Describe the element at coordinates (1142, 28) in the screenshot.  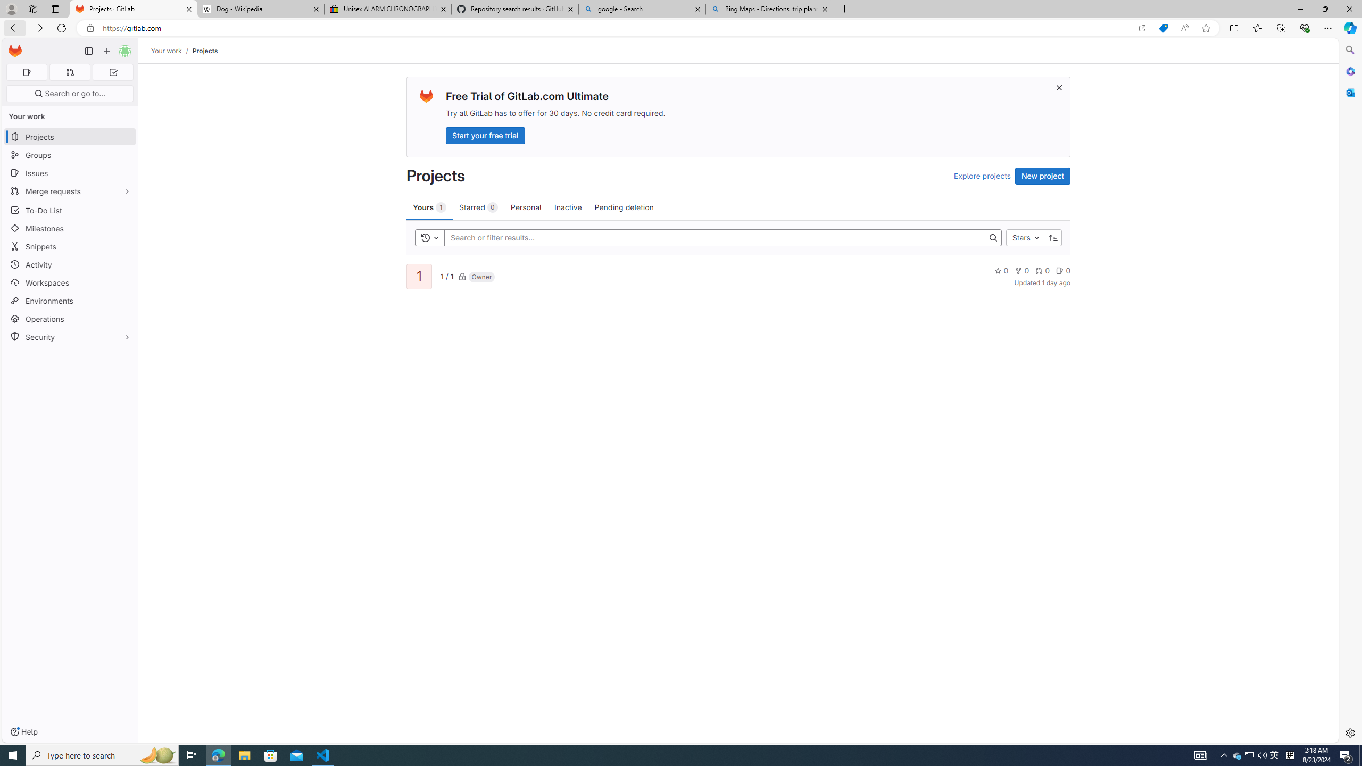
I see `Open in app` at that location.